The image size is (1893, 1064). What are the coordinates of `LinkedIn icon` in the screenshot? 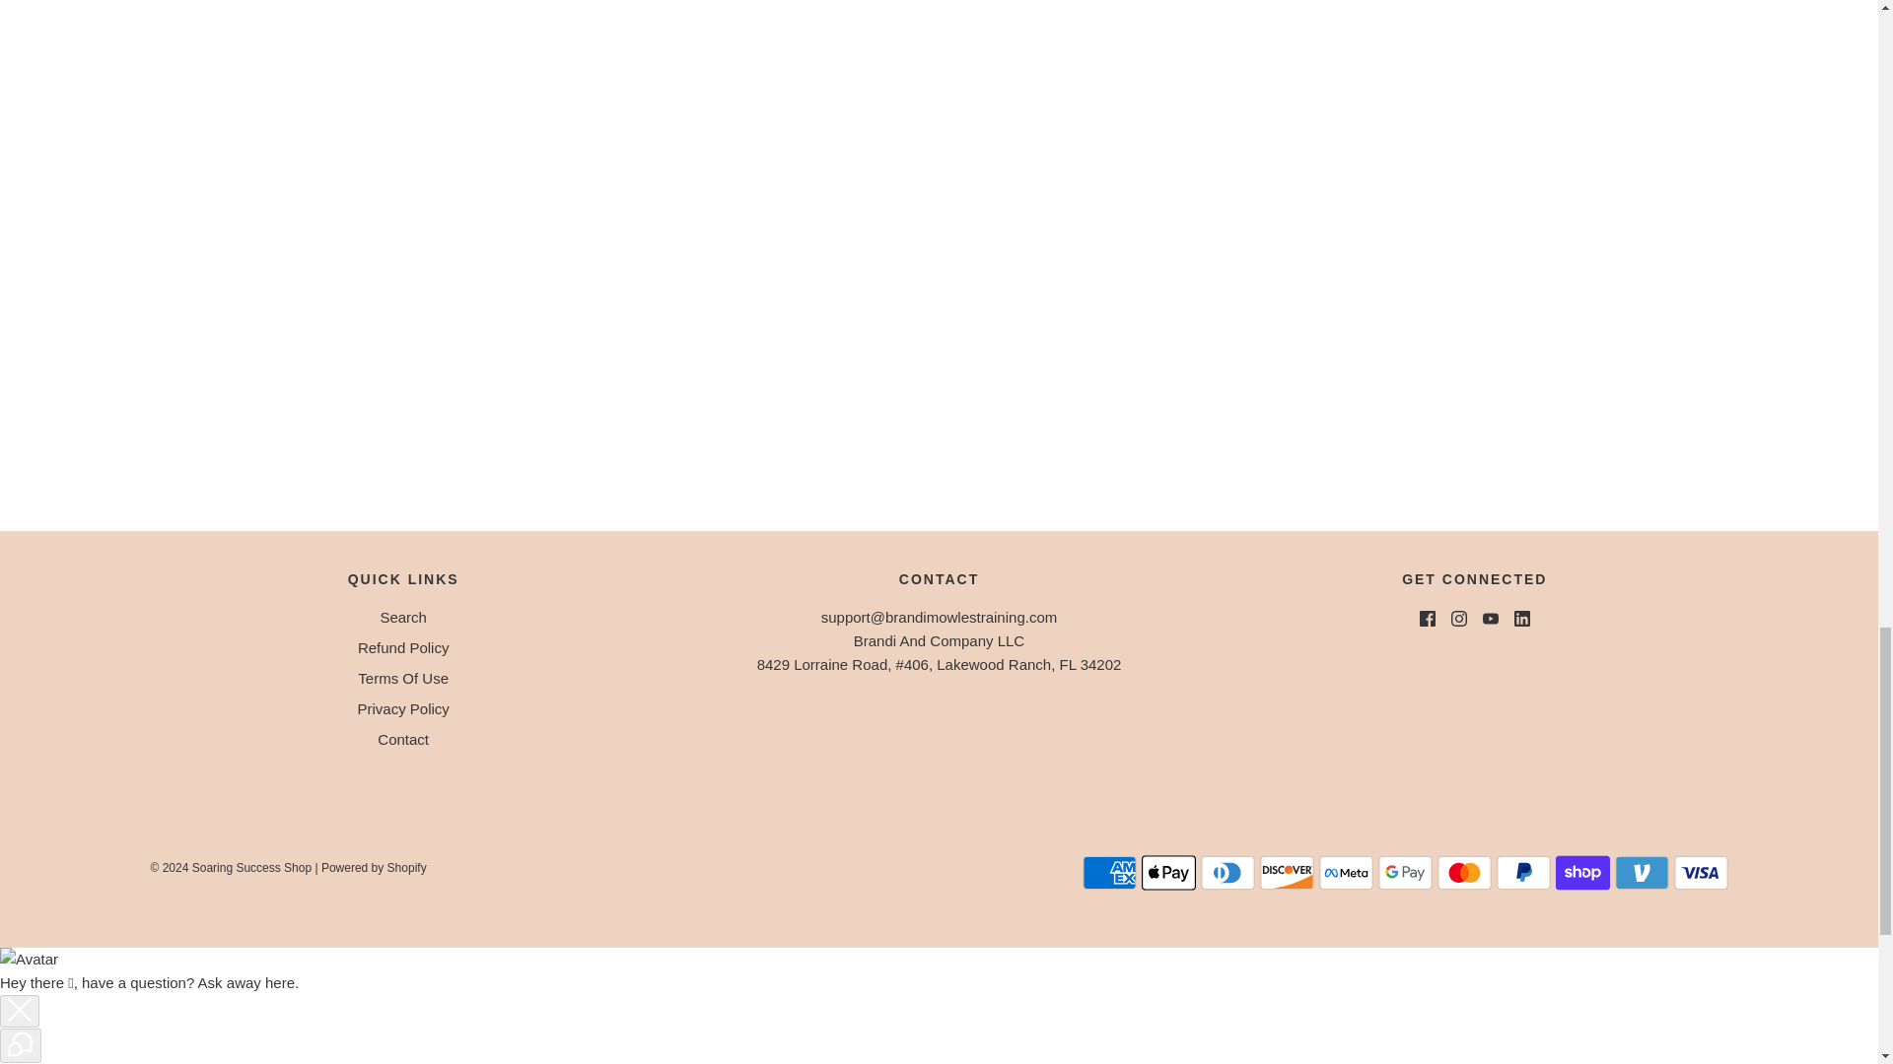 It's located at (1522, 619).